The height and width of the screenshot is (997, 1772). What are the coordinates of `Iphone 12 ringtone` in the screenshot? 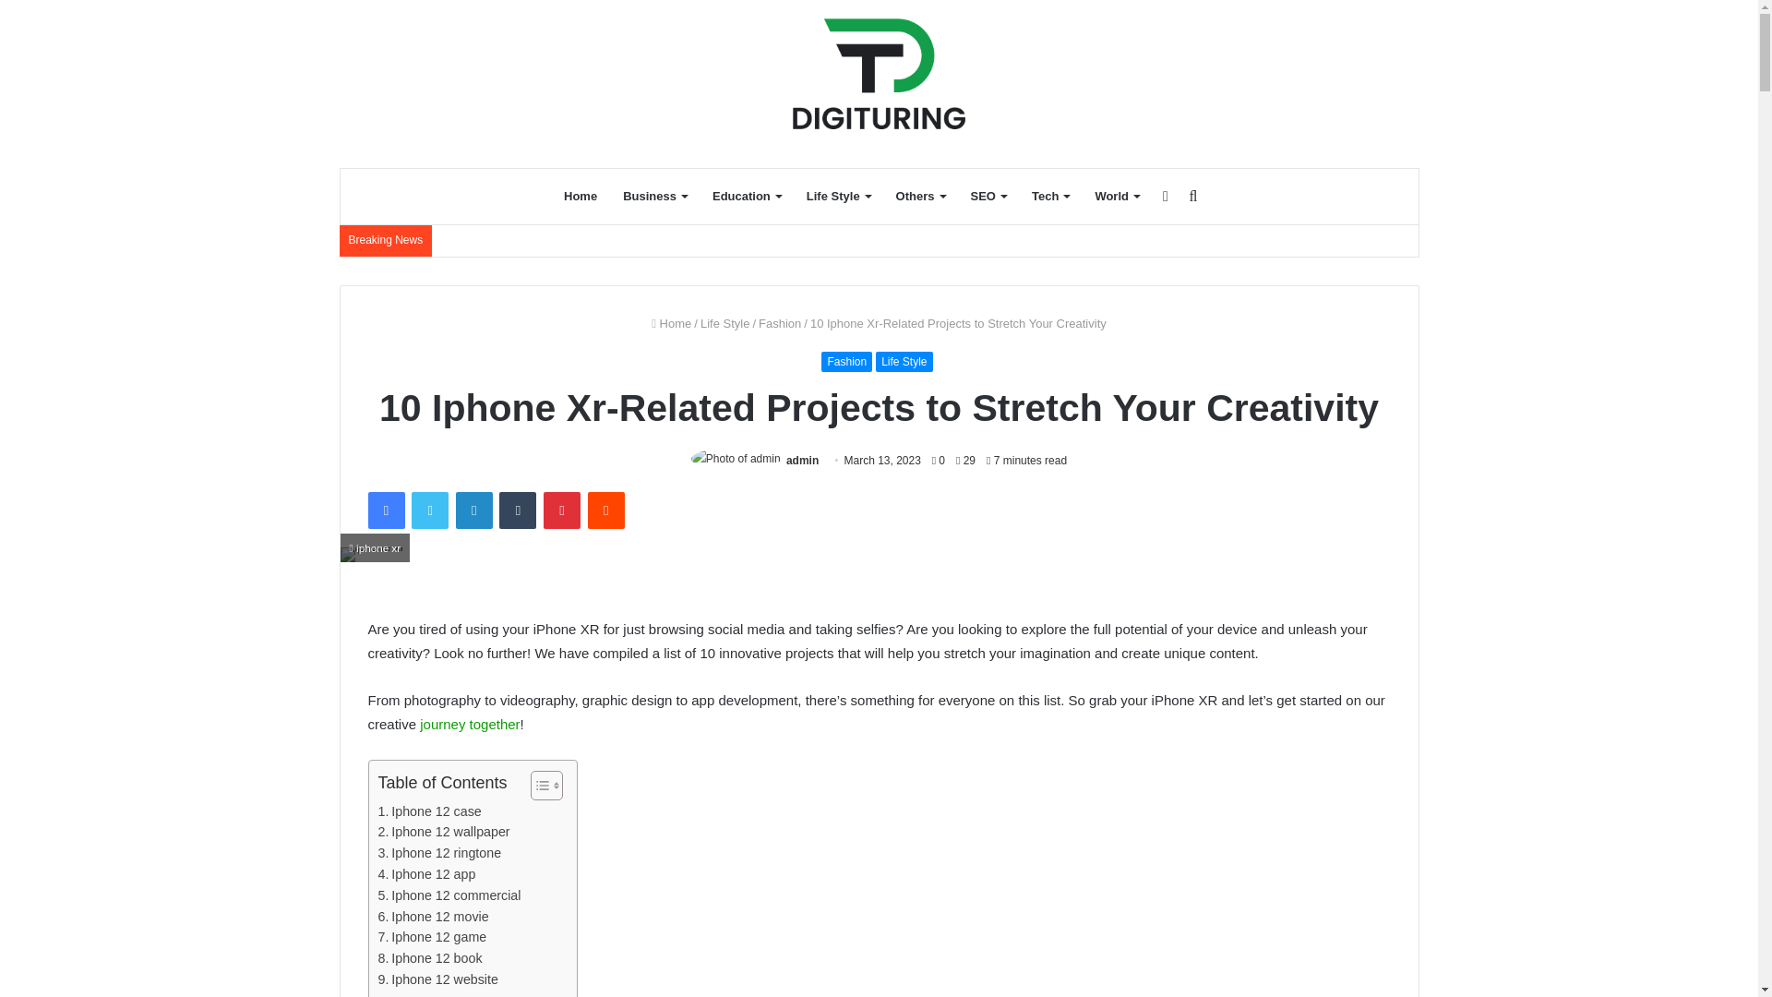 It's located at (439, 853).